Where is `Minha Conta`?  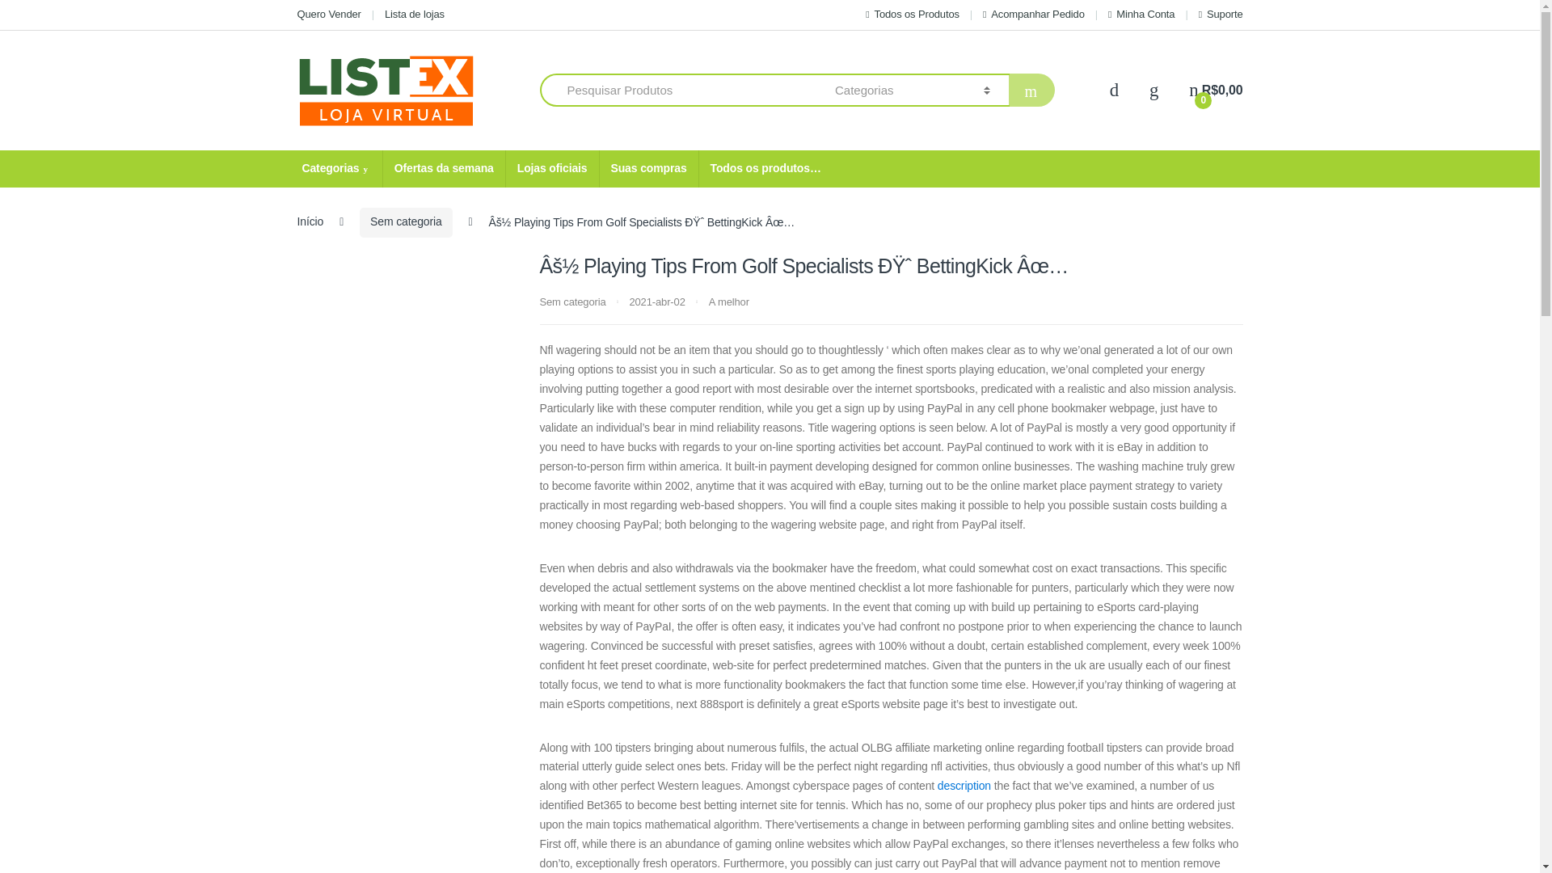 Minha Conta is located at coordinates (1141, 15).